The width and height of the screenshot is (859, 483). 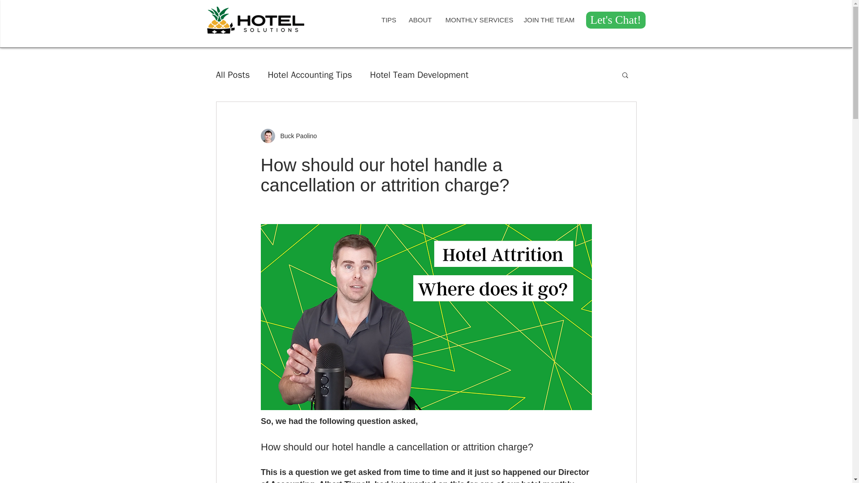 I want to click on ABOUT, so click(x=420, y=20).